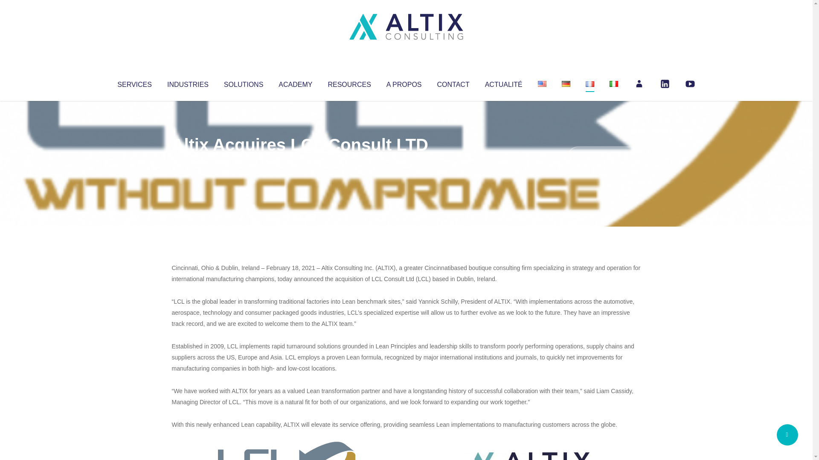  Describe the element at coordinates (295, 83) in the screenshot. I see `ACADEMY` at that location.